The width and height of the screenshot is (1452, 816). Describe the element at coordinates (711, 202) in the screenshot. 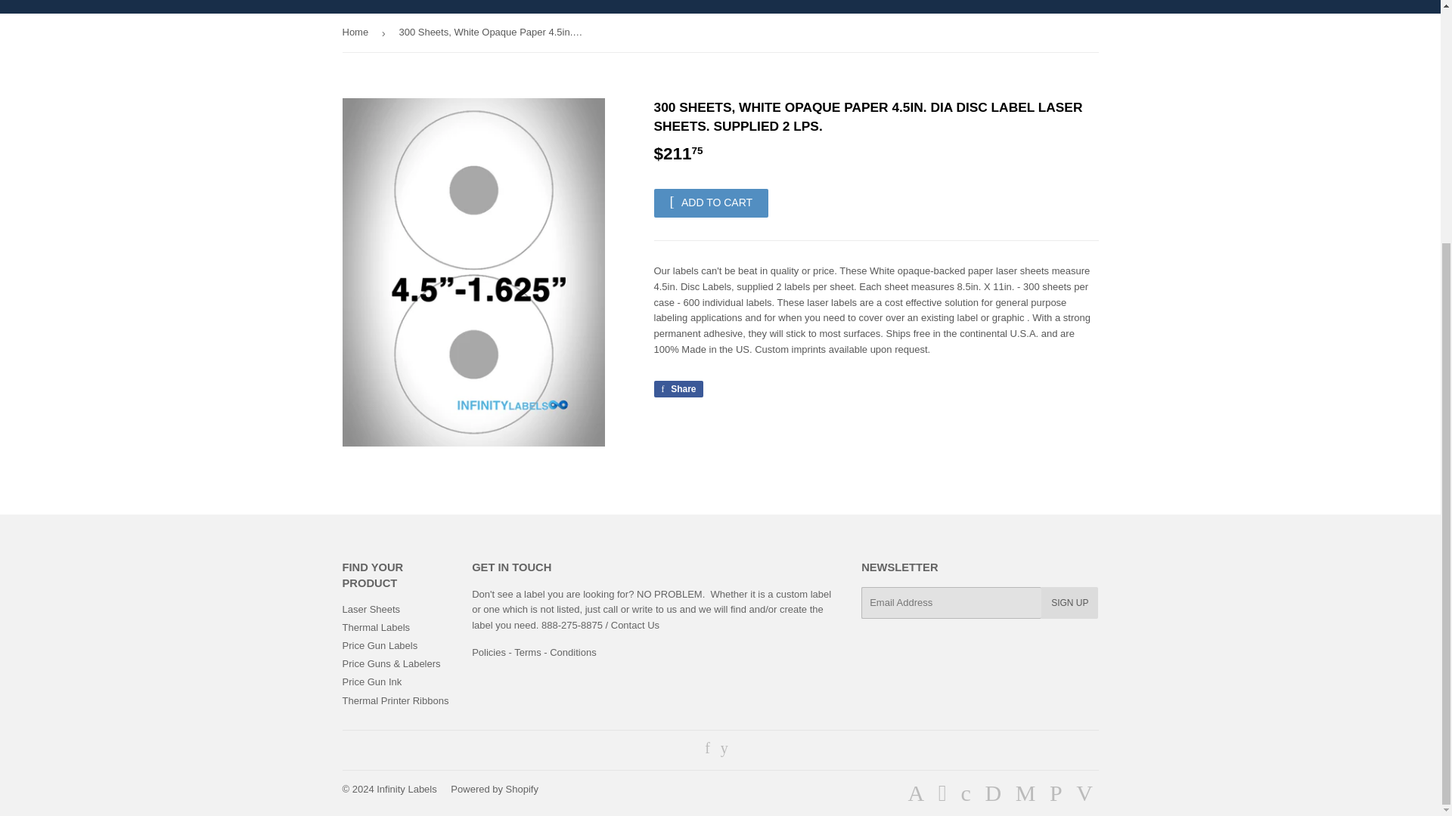

I see `INFINITY LABELS BLOG` at that location.